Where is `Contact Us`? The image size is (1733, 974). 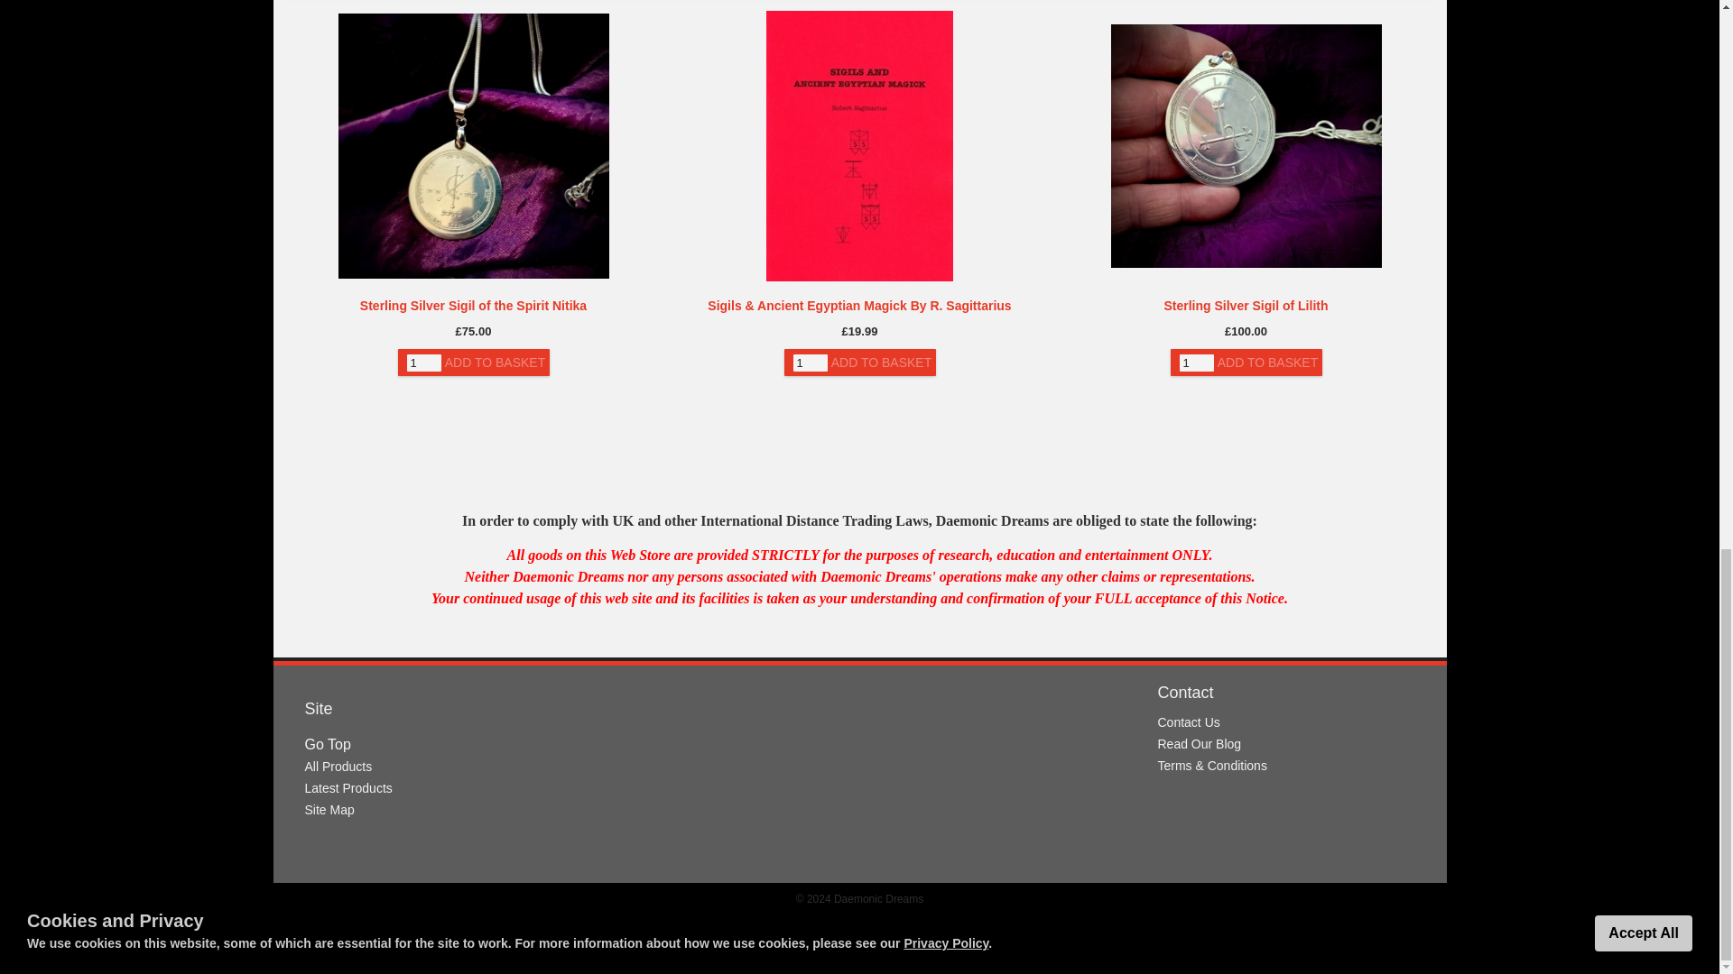
Contact Us is located at coordinates (1188, 721).